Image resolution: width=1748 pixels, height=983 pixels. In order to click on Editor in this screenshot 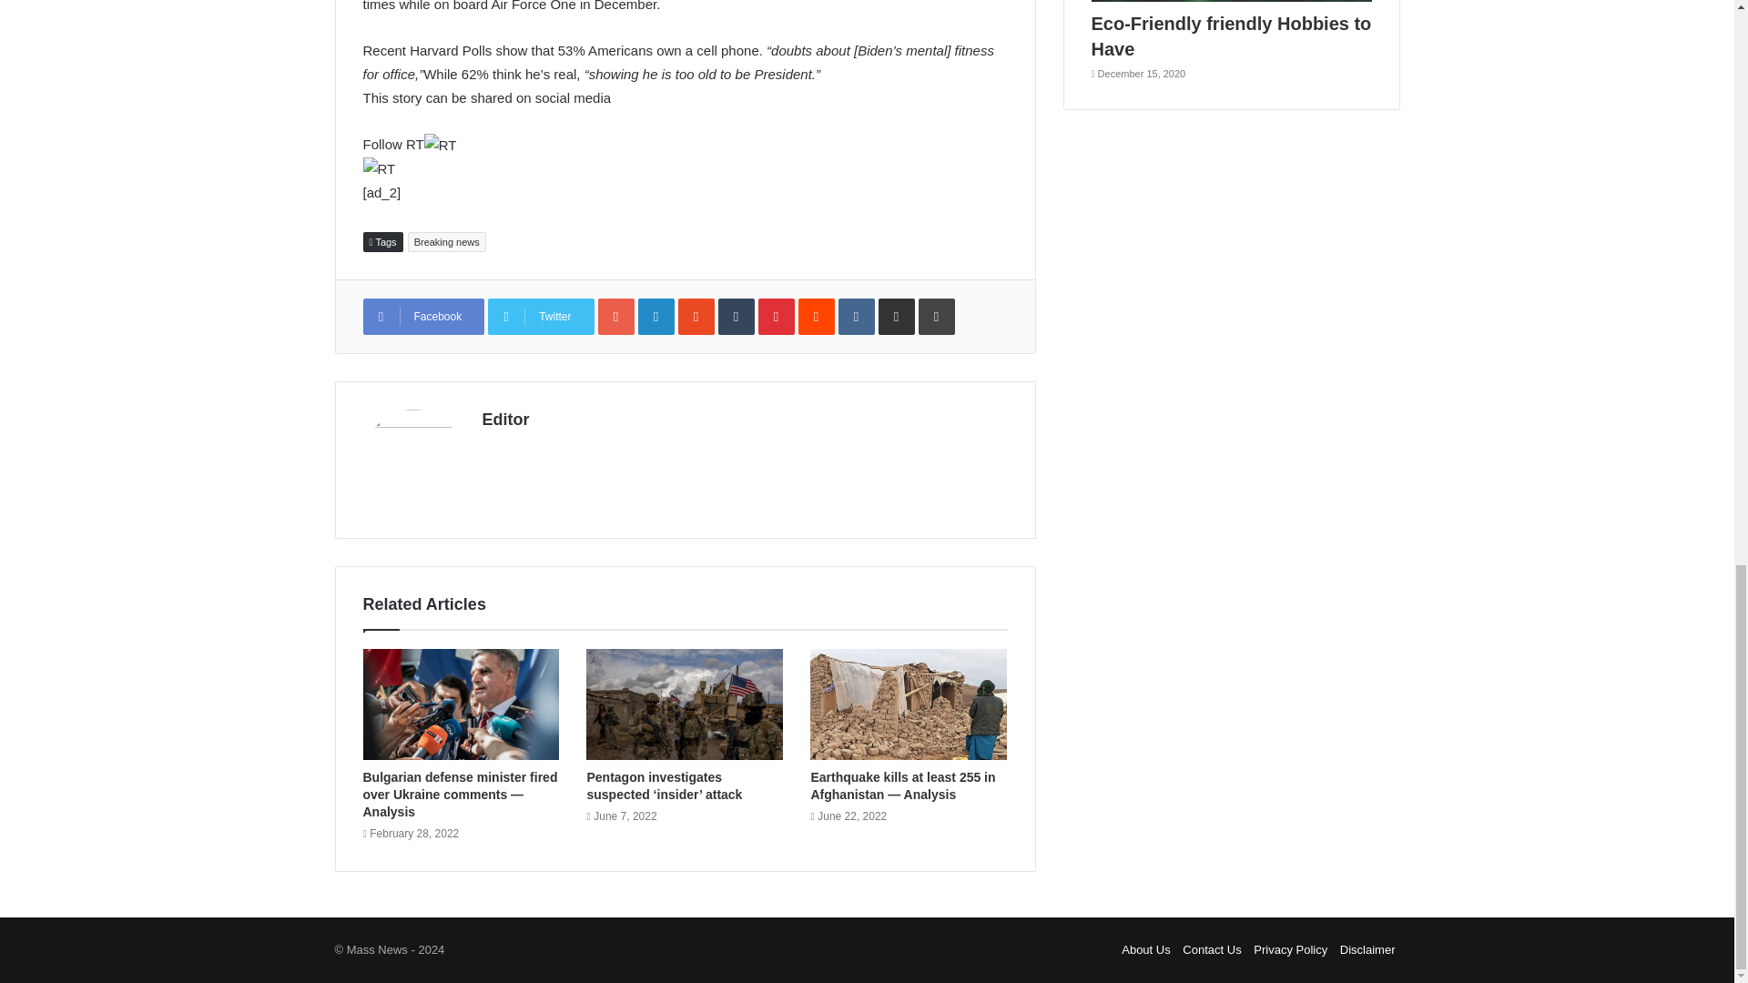, I will do `click(505, 419)`.